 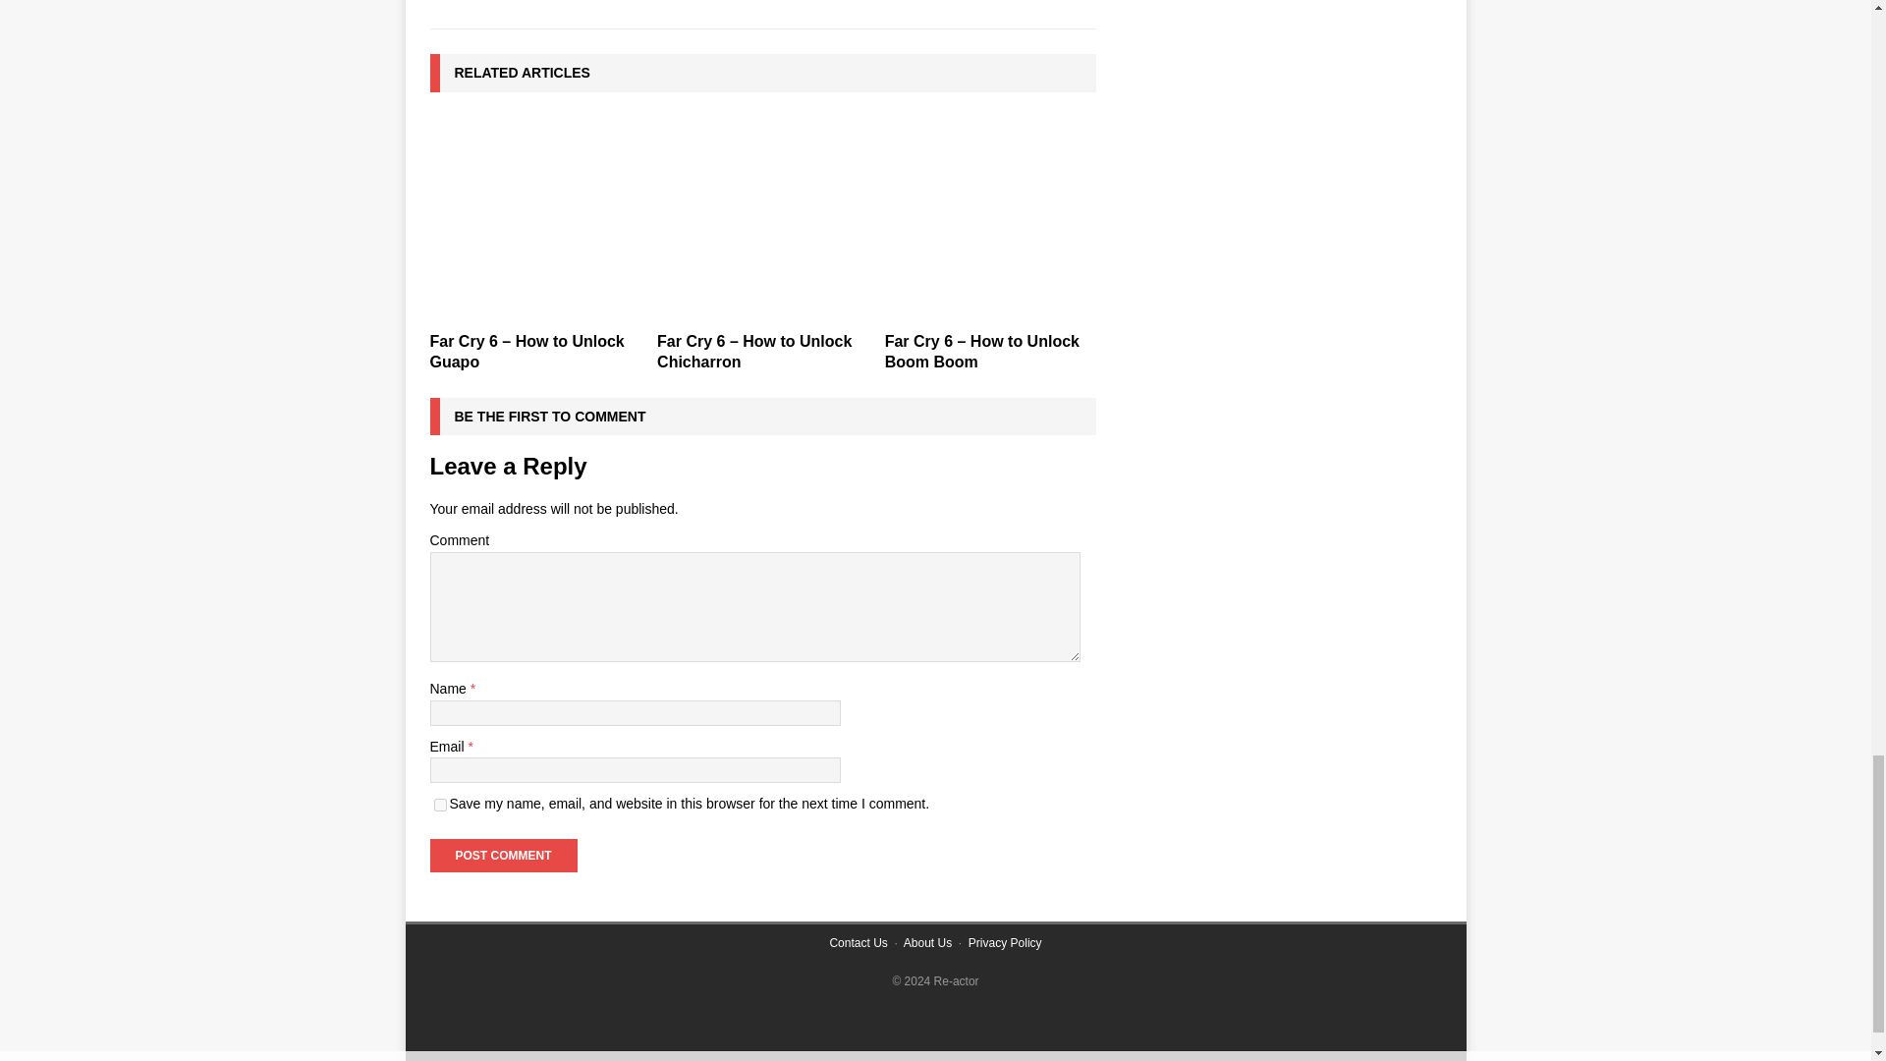 I want to click on yes, so click(x=440, y=806).